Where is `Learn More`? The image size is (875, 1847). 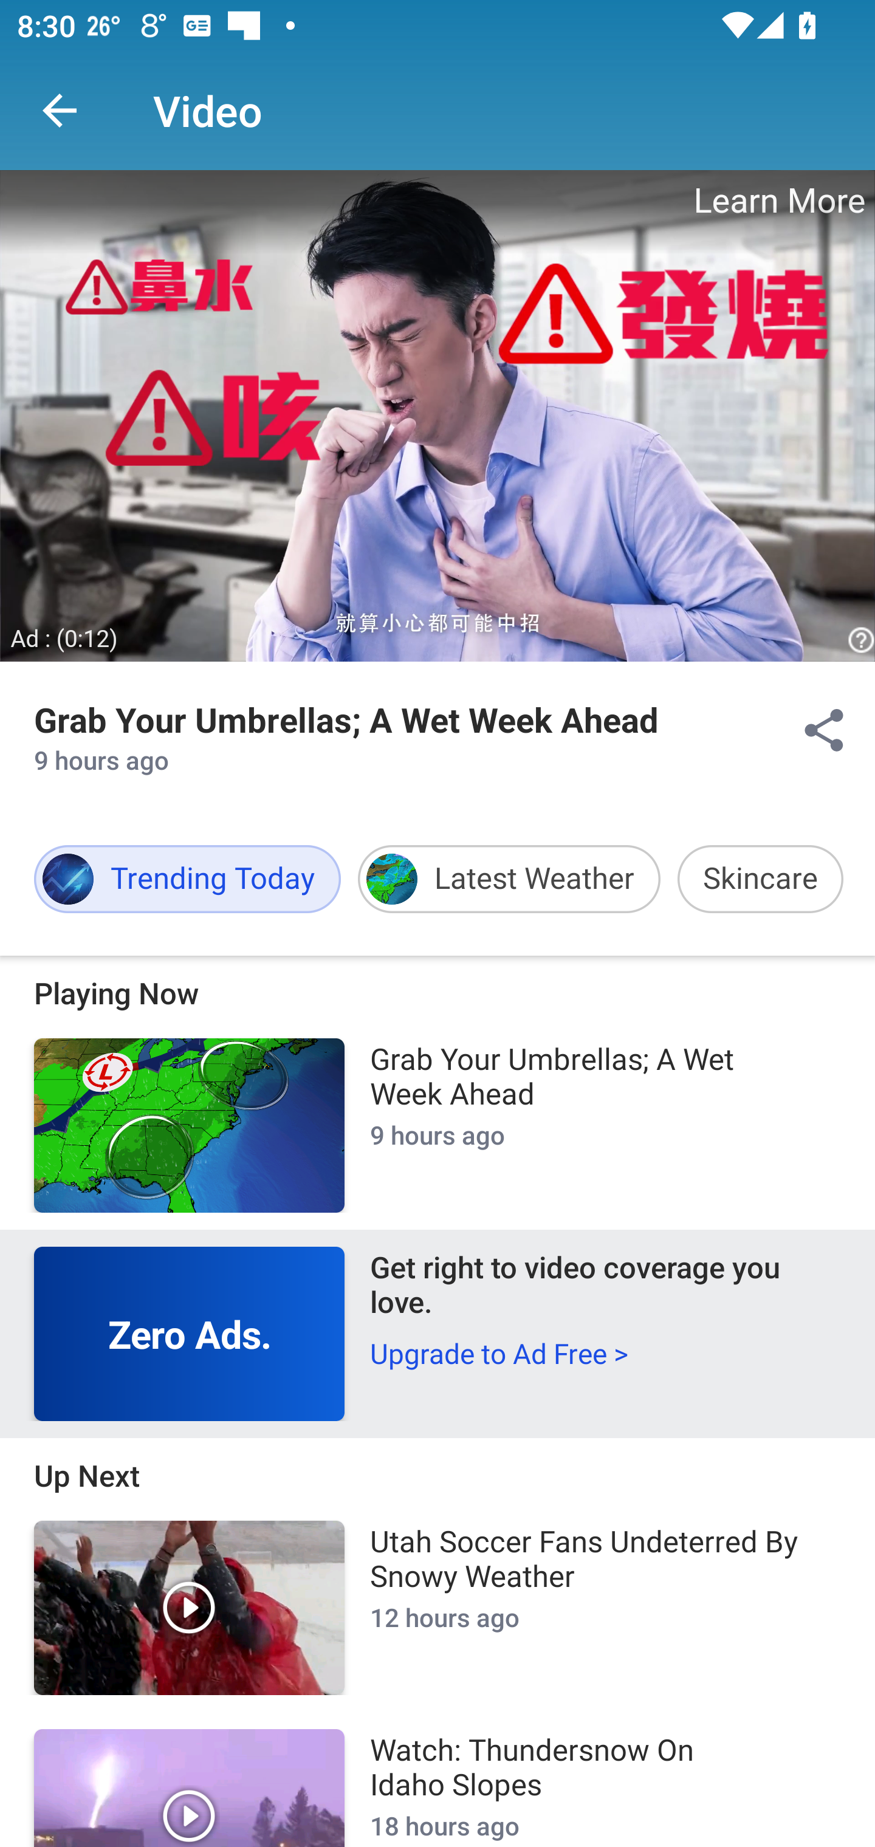
Learn More is located at coordinates (778, 200).